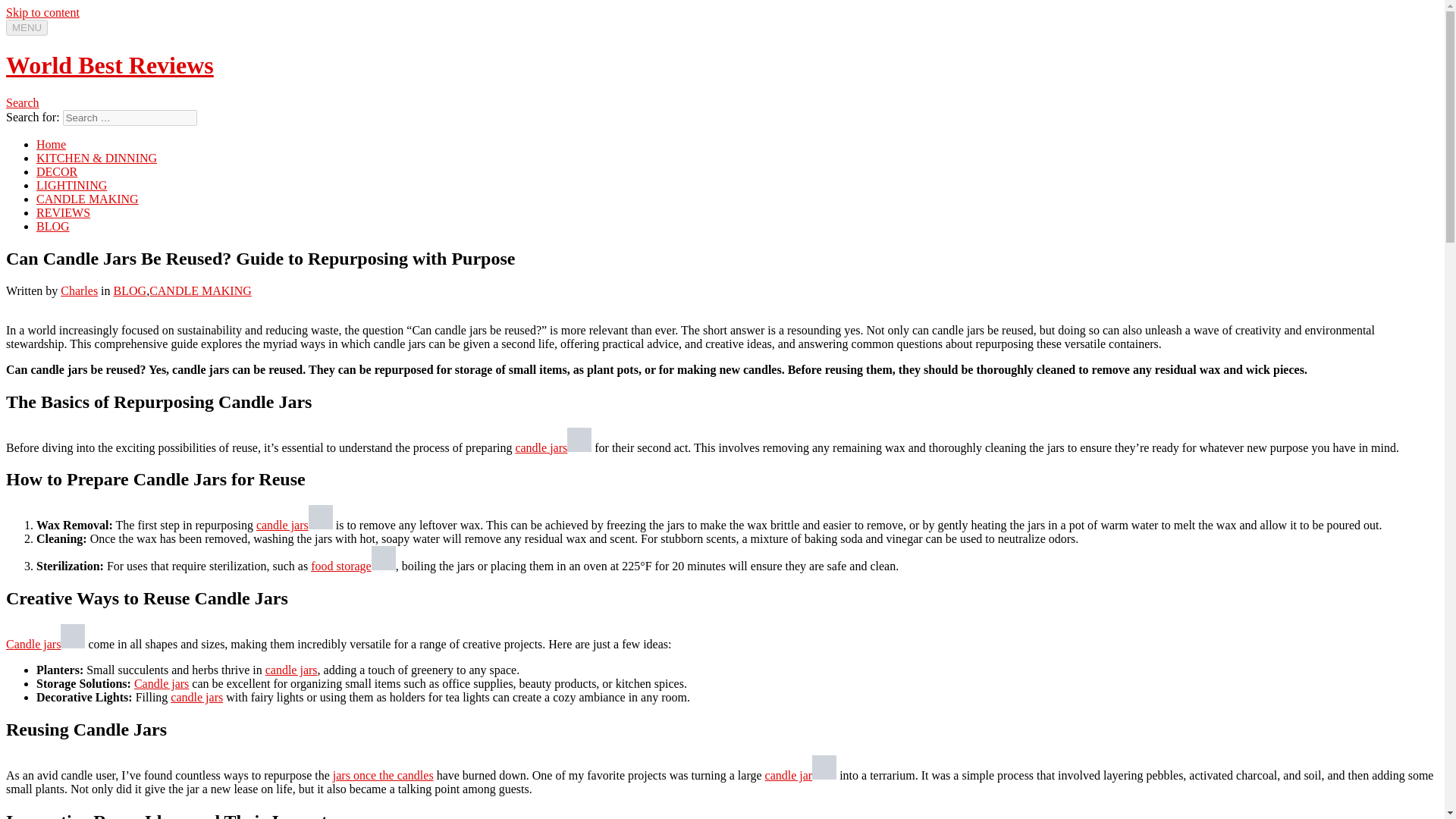  What do you see at coordinates (579, 440) in the screenshot?
I see `Opens in a new tab.` at bounding box center [579, 440].